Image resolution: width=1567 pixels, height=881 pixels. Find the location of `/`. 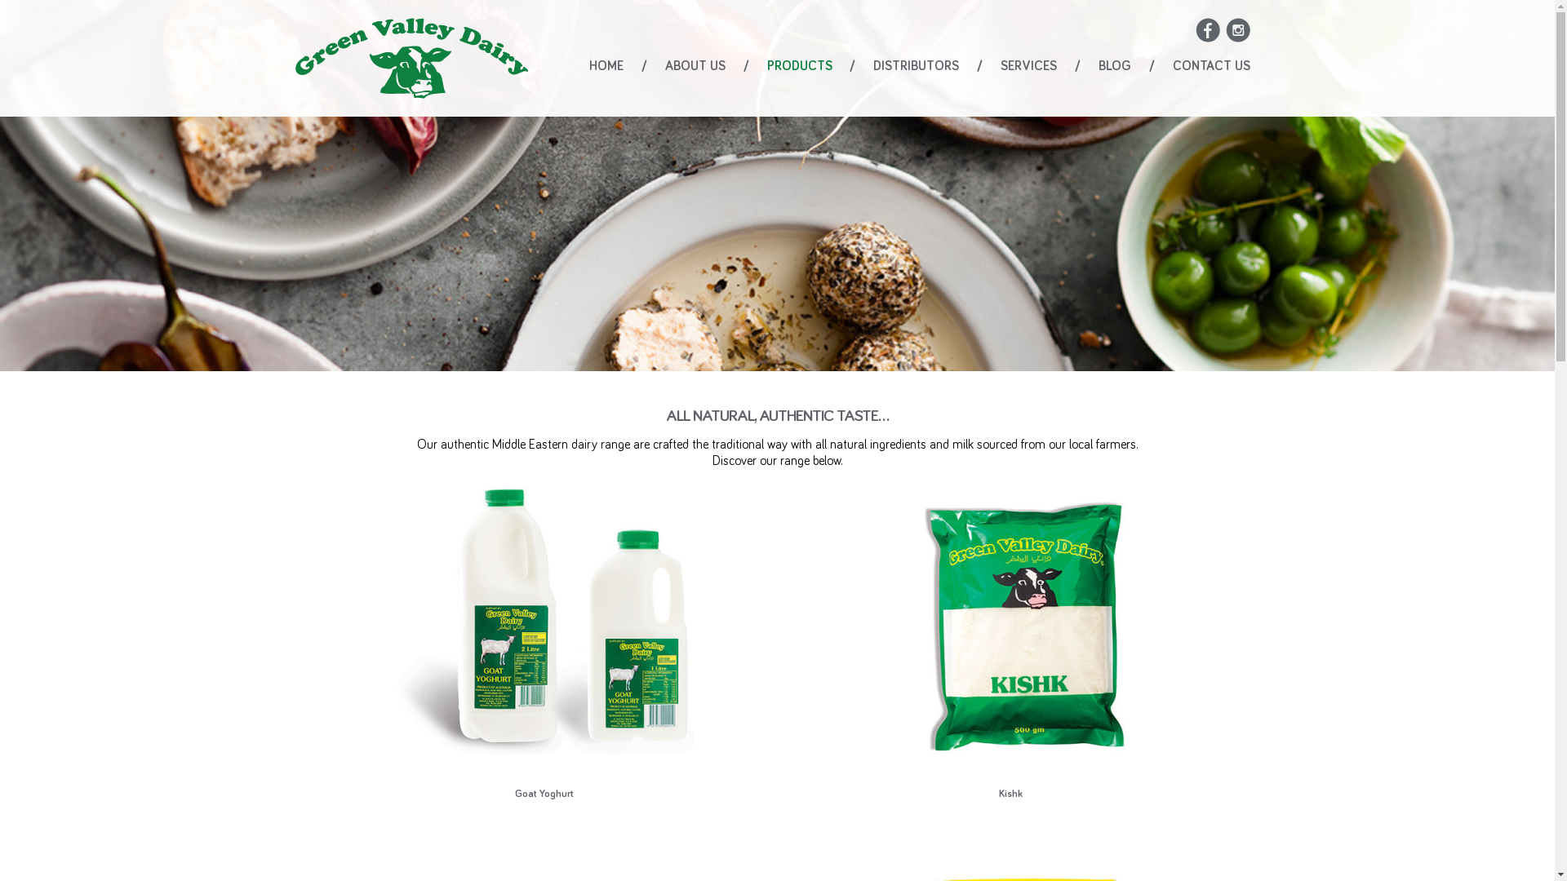

/ is located at coordinates (746, 66).